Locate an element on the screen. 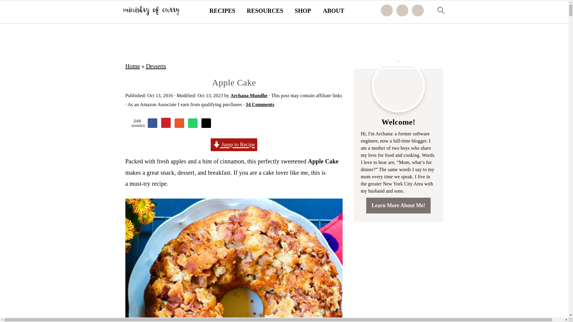  34 Comments is located at coordinates (260, 104).